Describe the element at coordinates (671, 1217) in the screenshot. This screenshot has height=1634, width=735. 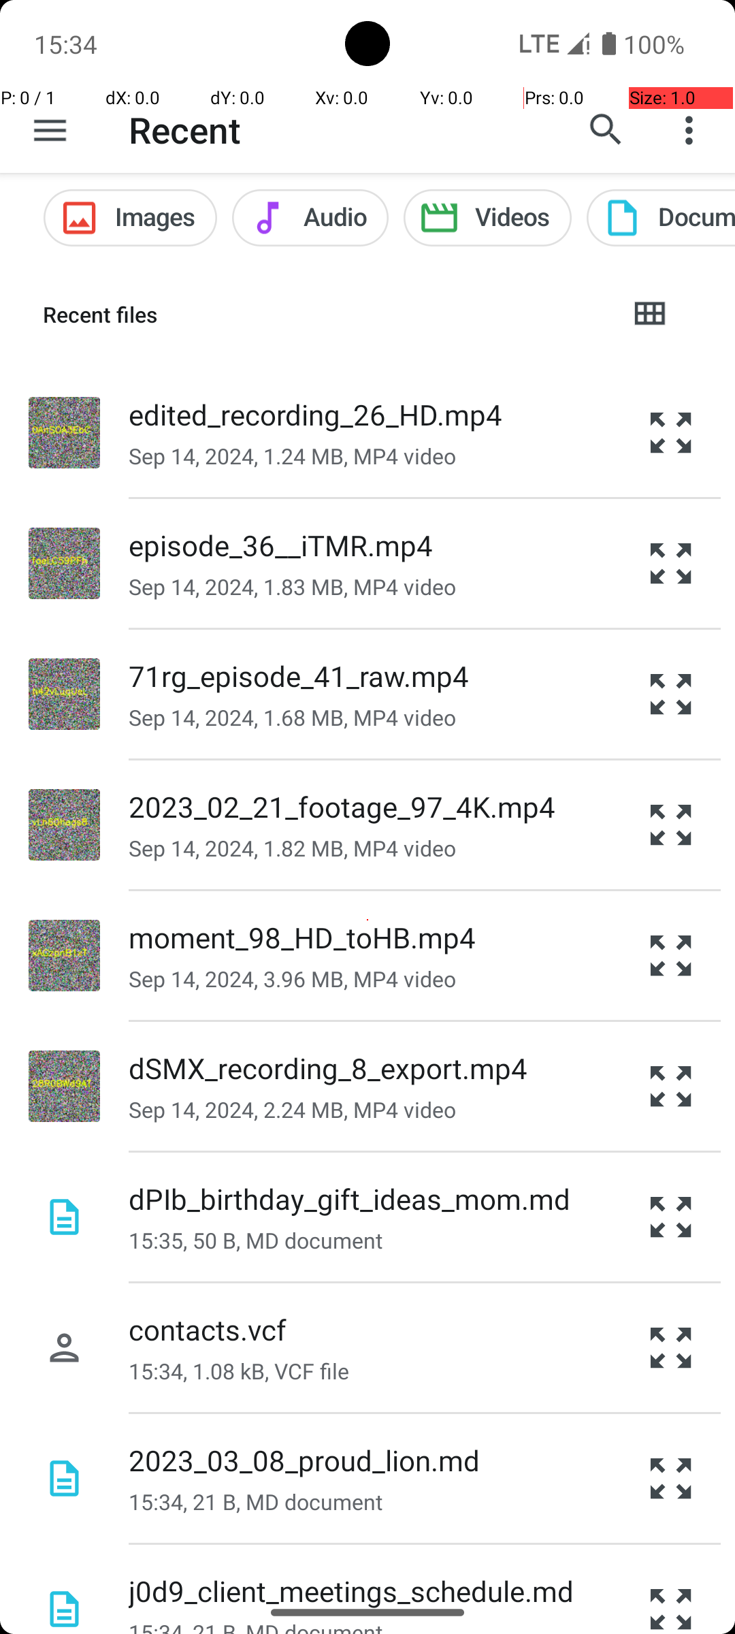
I see `Preview the file dPIb_birthday_gift_ideas_mom.md` at that location.